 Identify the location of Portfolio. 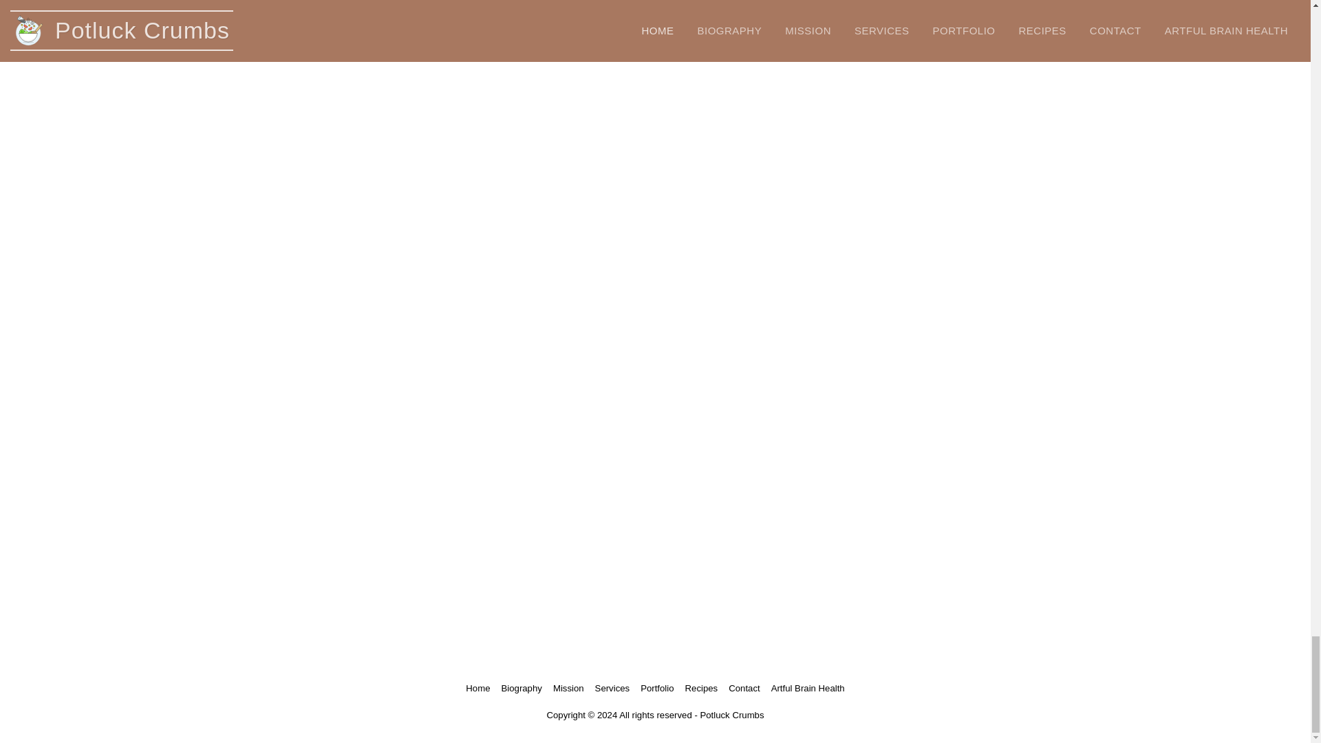
(657, 688).